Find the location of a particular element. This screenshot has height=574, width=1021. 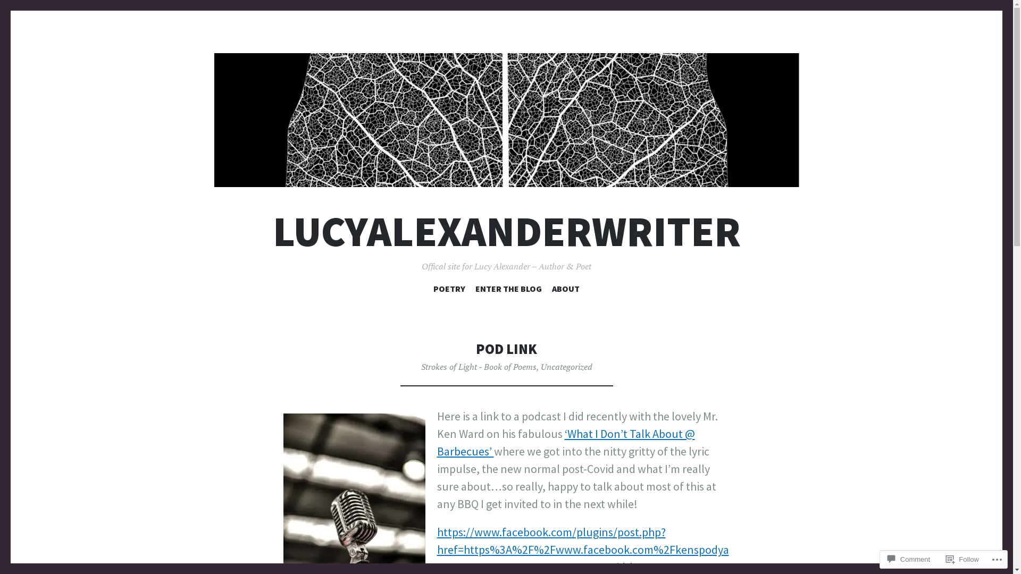

Strokes of Light - Book of Poems is located at coordinates (479, 367).